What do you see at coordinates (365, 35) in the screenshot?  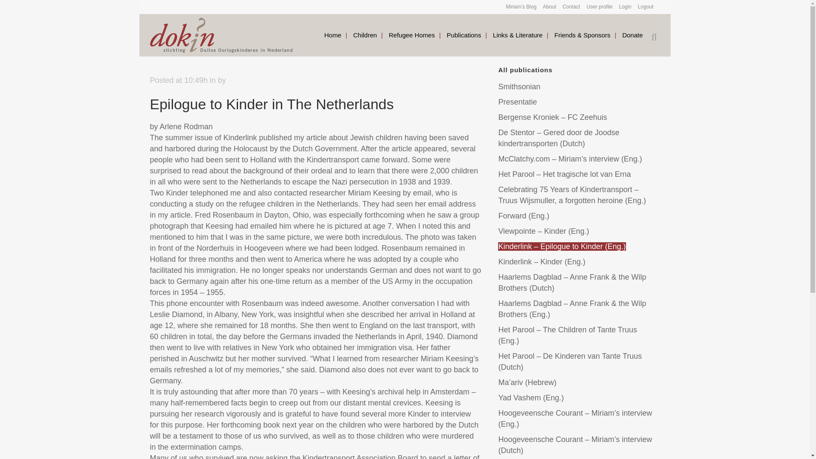 I see `Children` at bounding box center [365, 35].